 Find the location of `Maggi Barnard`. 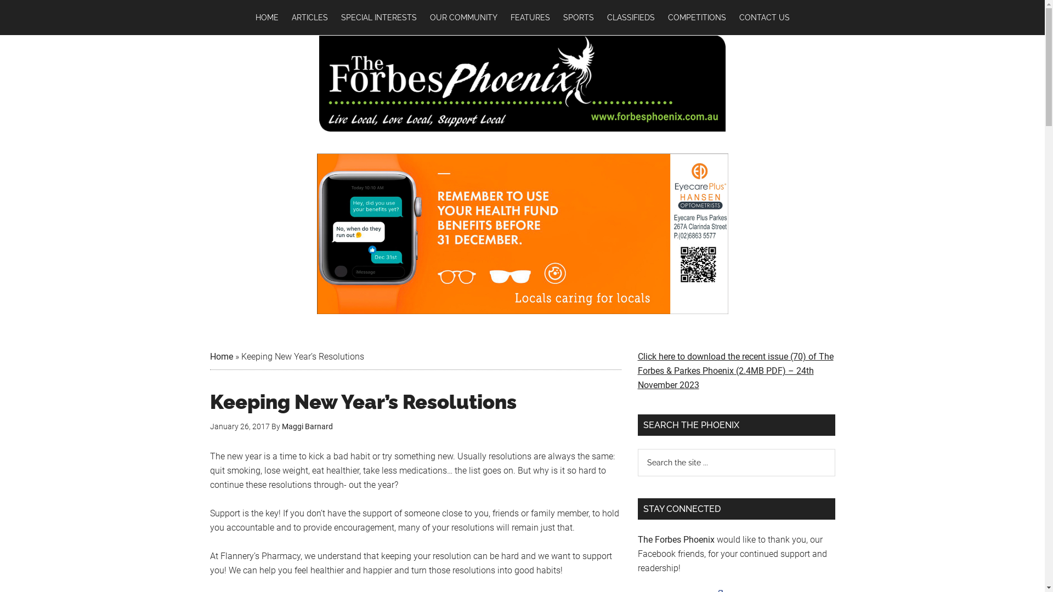

Maggi Barnard is located at coordinates (307, 426).